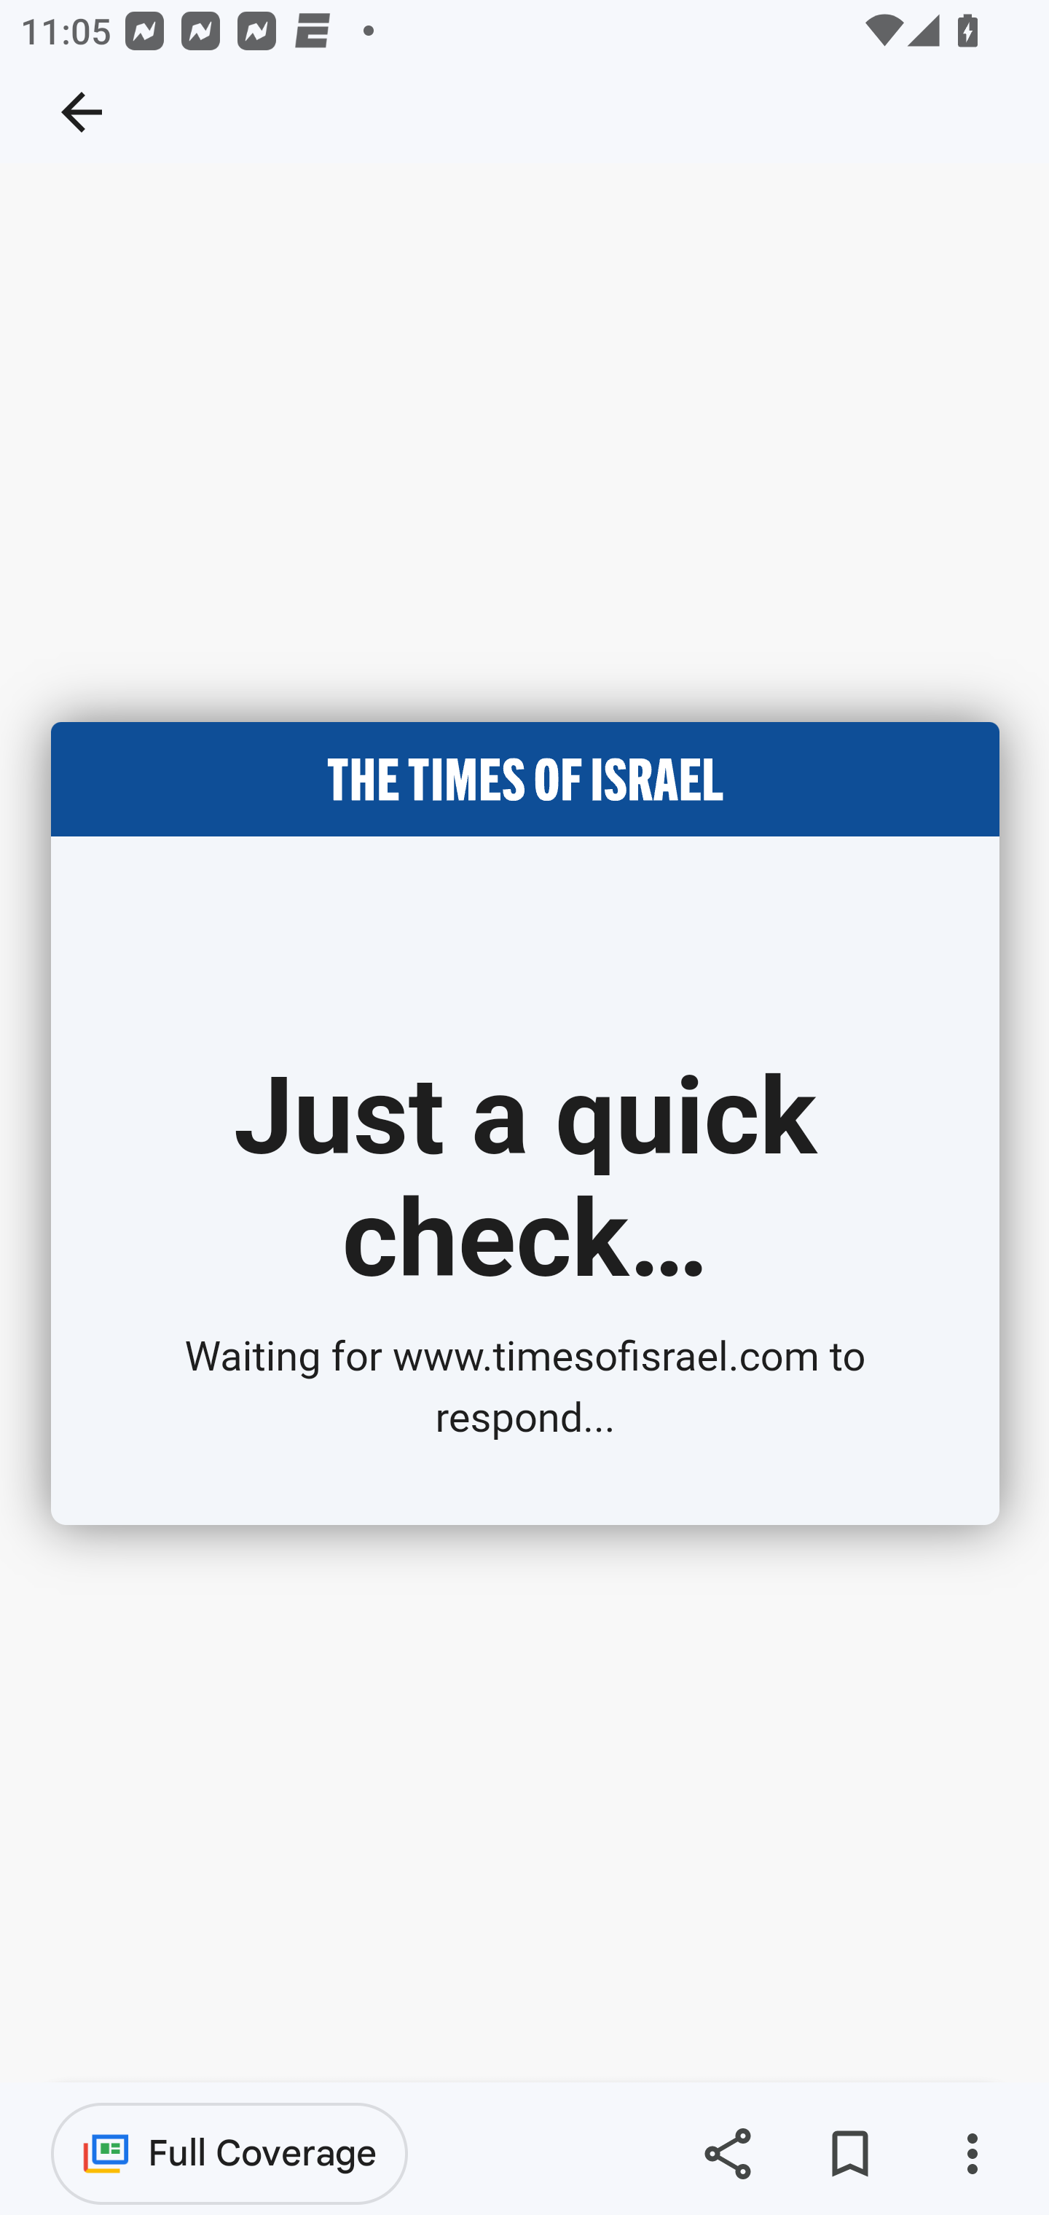 The width and height of the screenshot is (1049, 2215). Describe the element at coordinates (229, 2152) in the screenshot. I see `Full Coverage` at that location.